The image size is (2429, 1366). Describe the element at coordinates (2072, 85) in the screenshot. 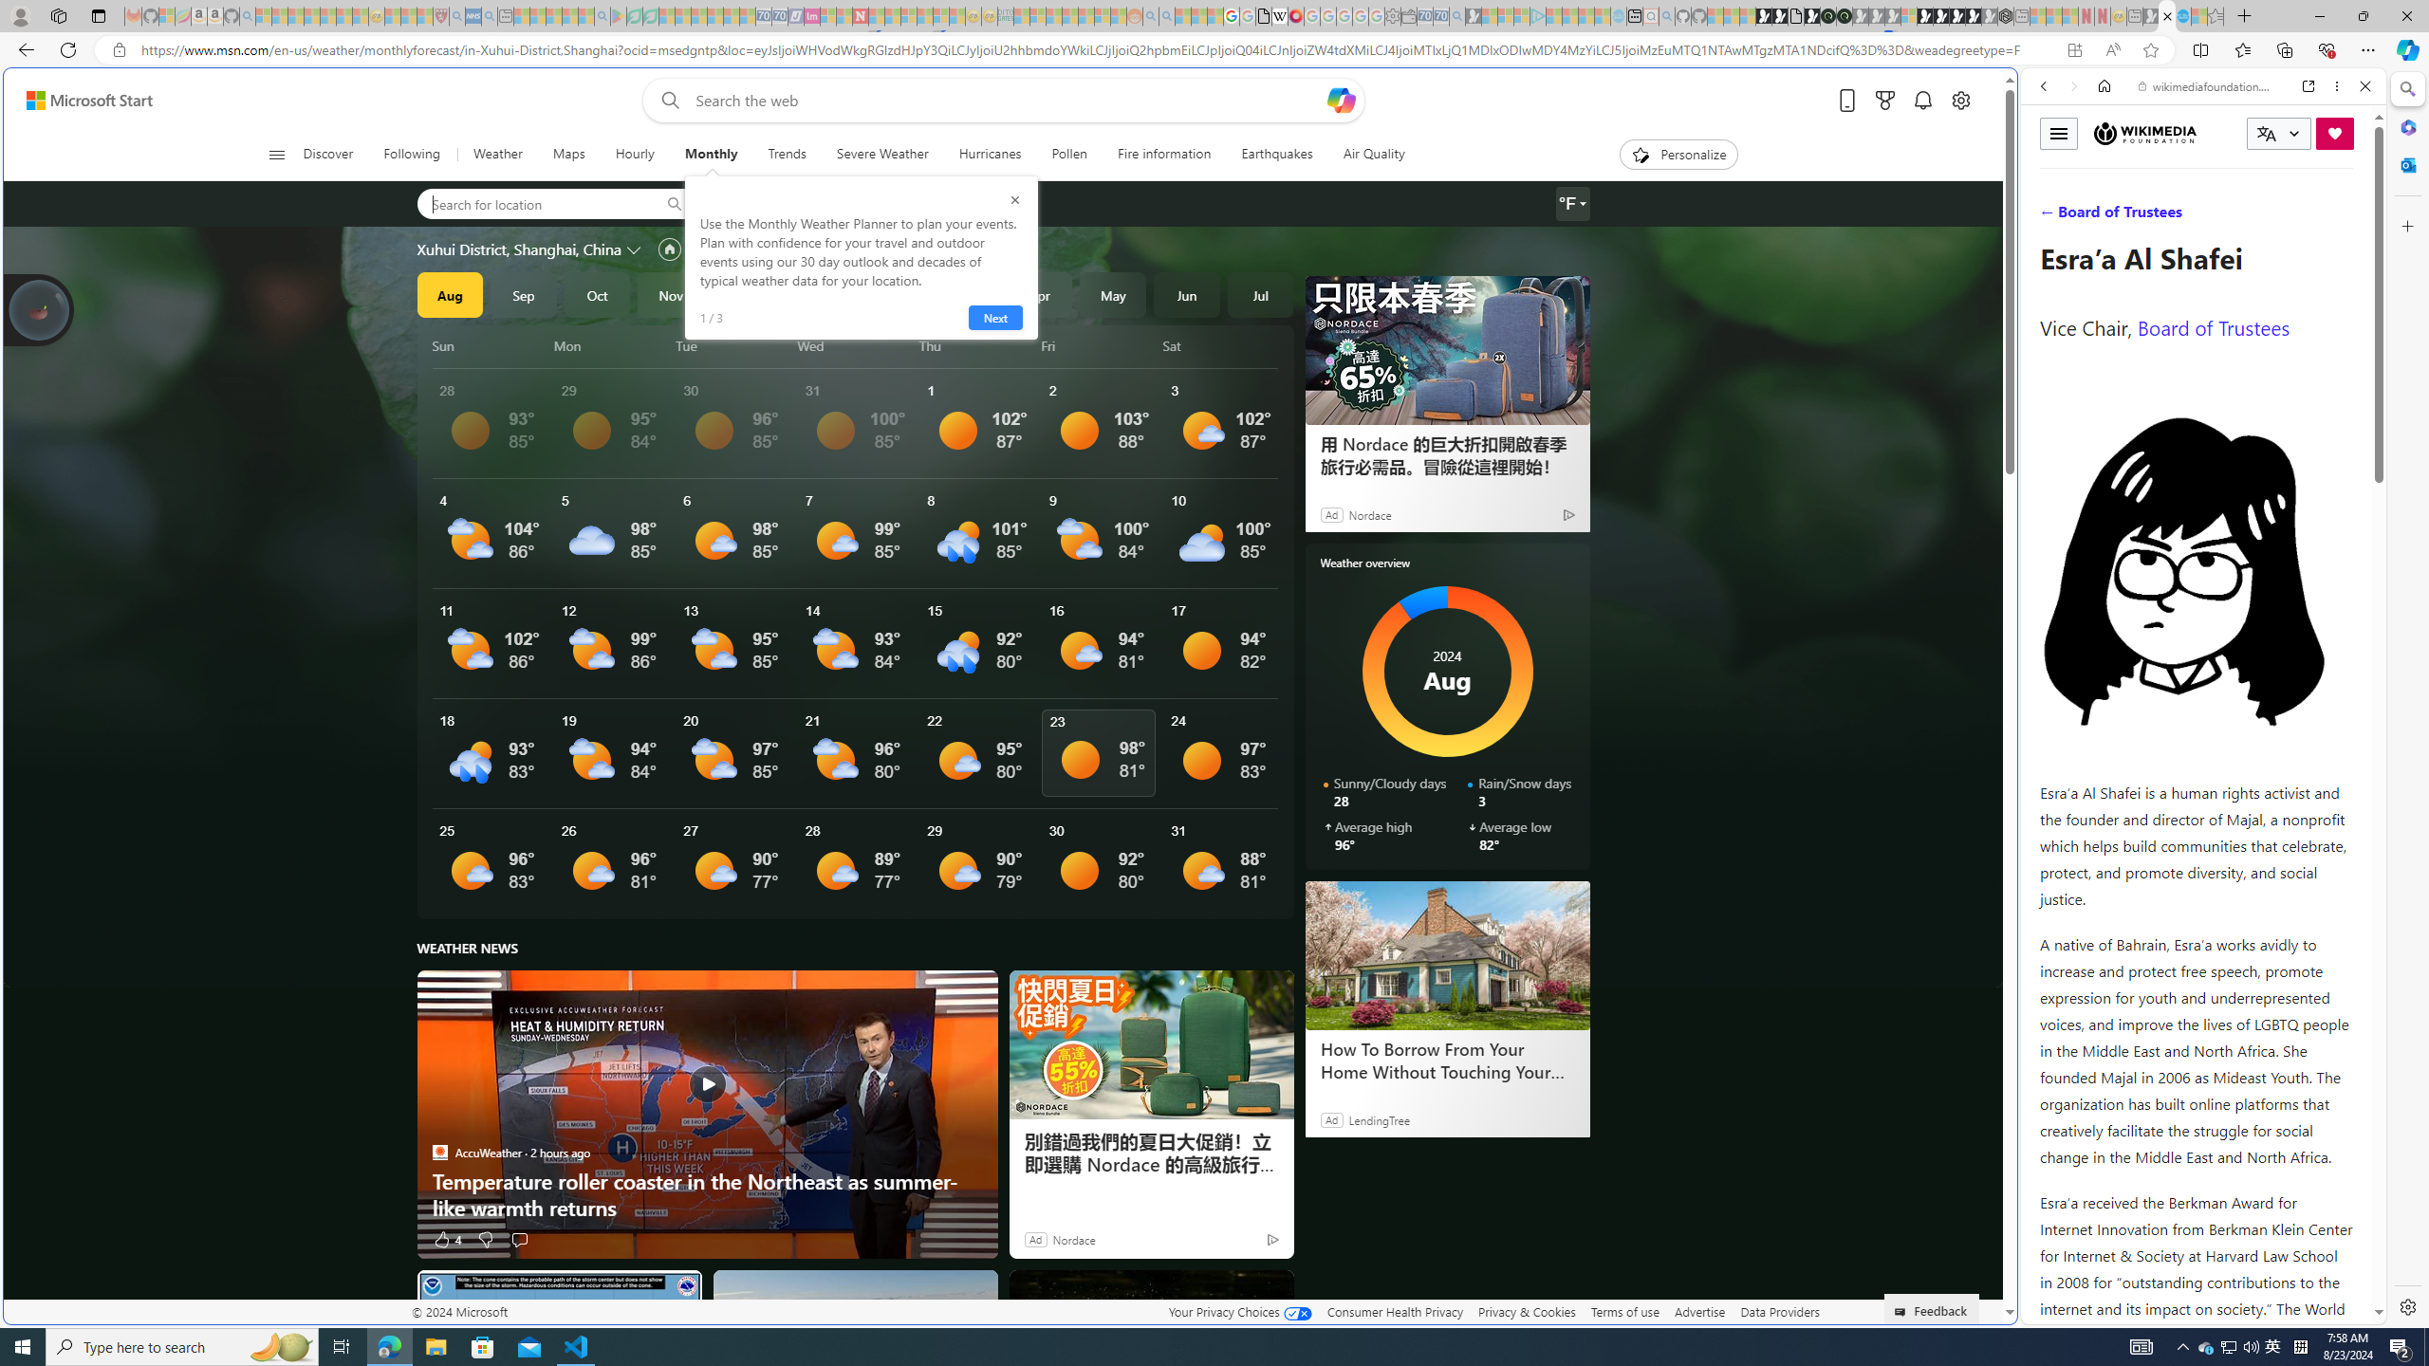

I see `Forward` at that location.